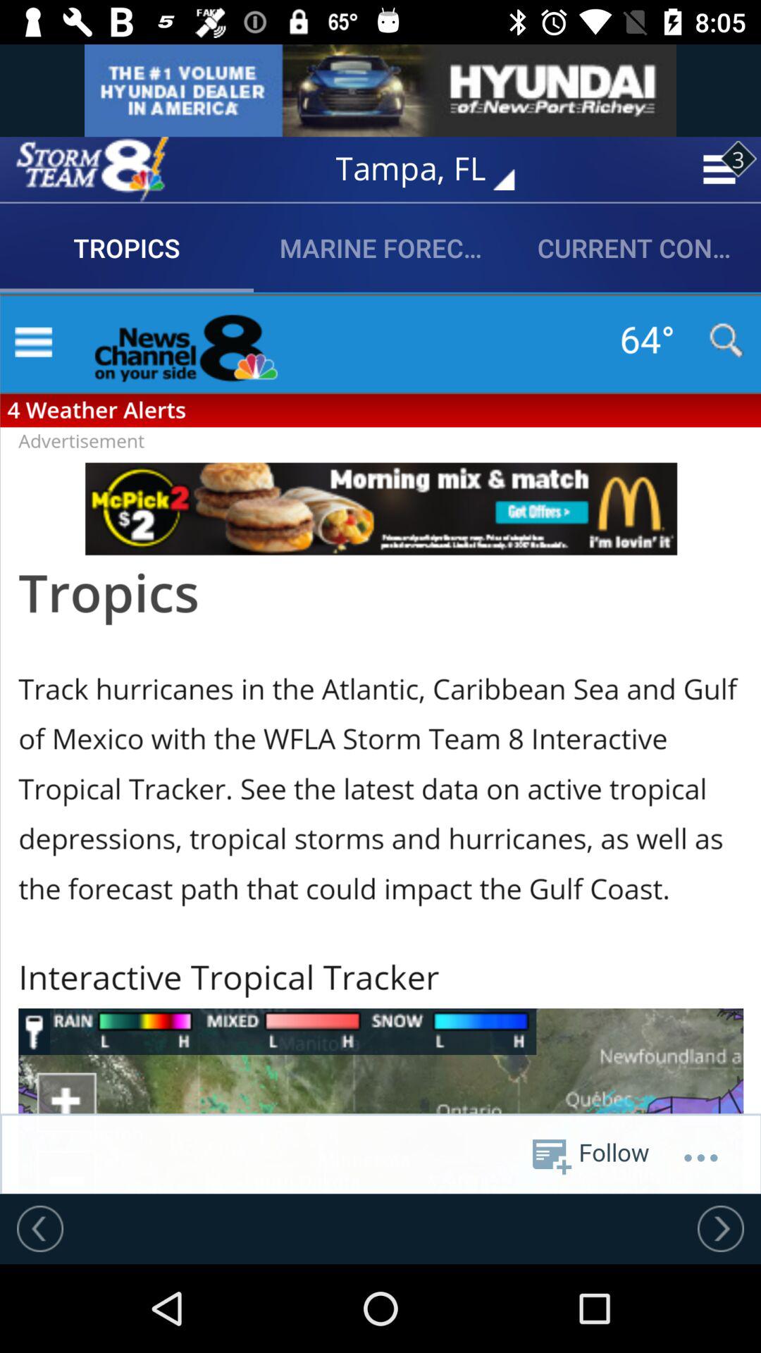 This screenshot has height=1353, width=761. I want to click on add the option, so click(92, 169).